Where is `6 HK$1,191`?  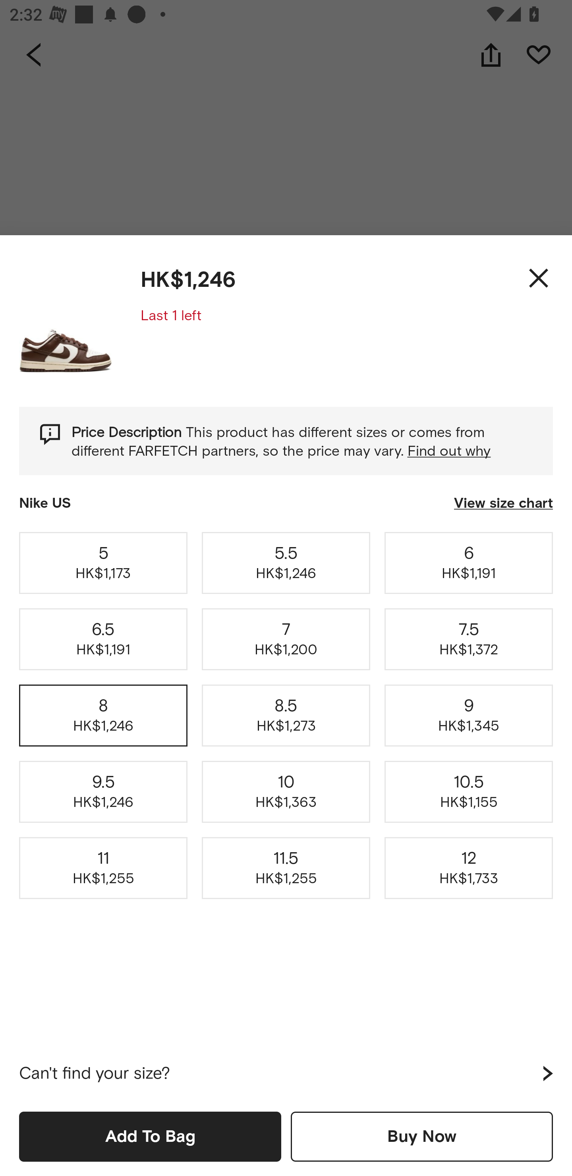 6 HK$1,191 is located at coordinates (469, 563).